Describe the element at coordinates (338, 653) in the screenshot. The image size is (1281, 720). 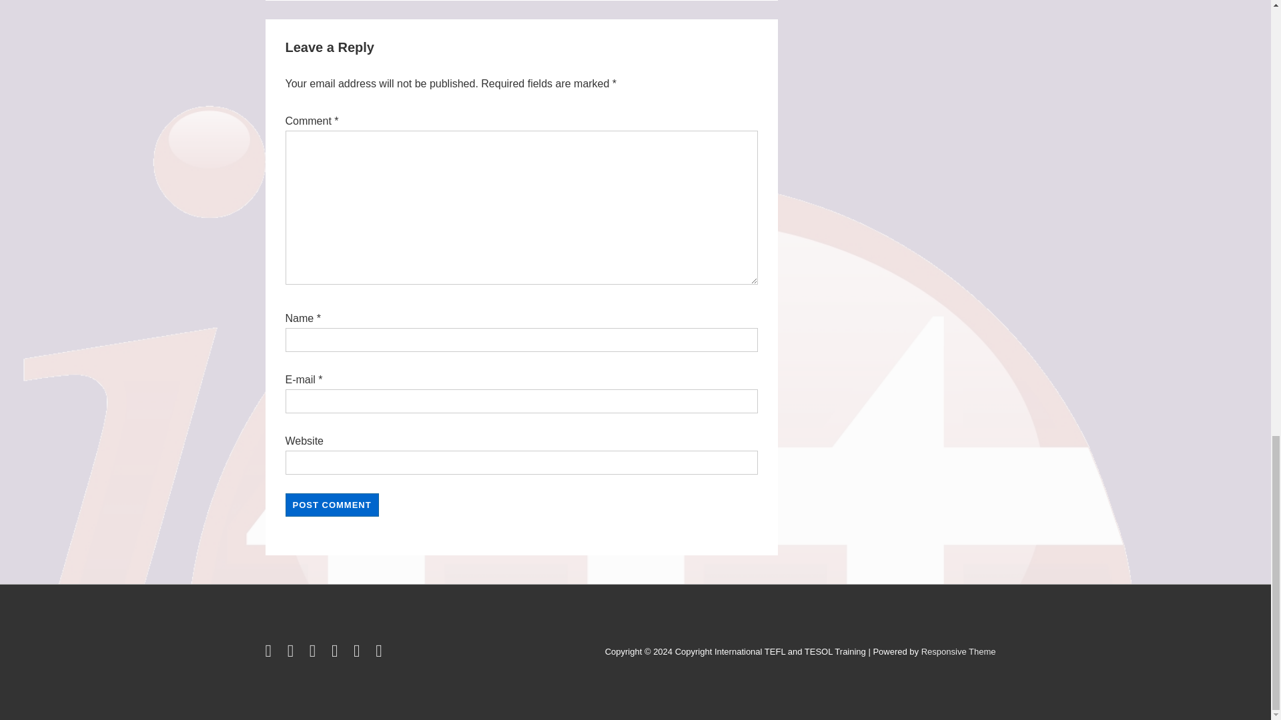
I see `youtube` at that location.